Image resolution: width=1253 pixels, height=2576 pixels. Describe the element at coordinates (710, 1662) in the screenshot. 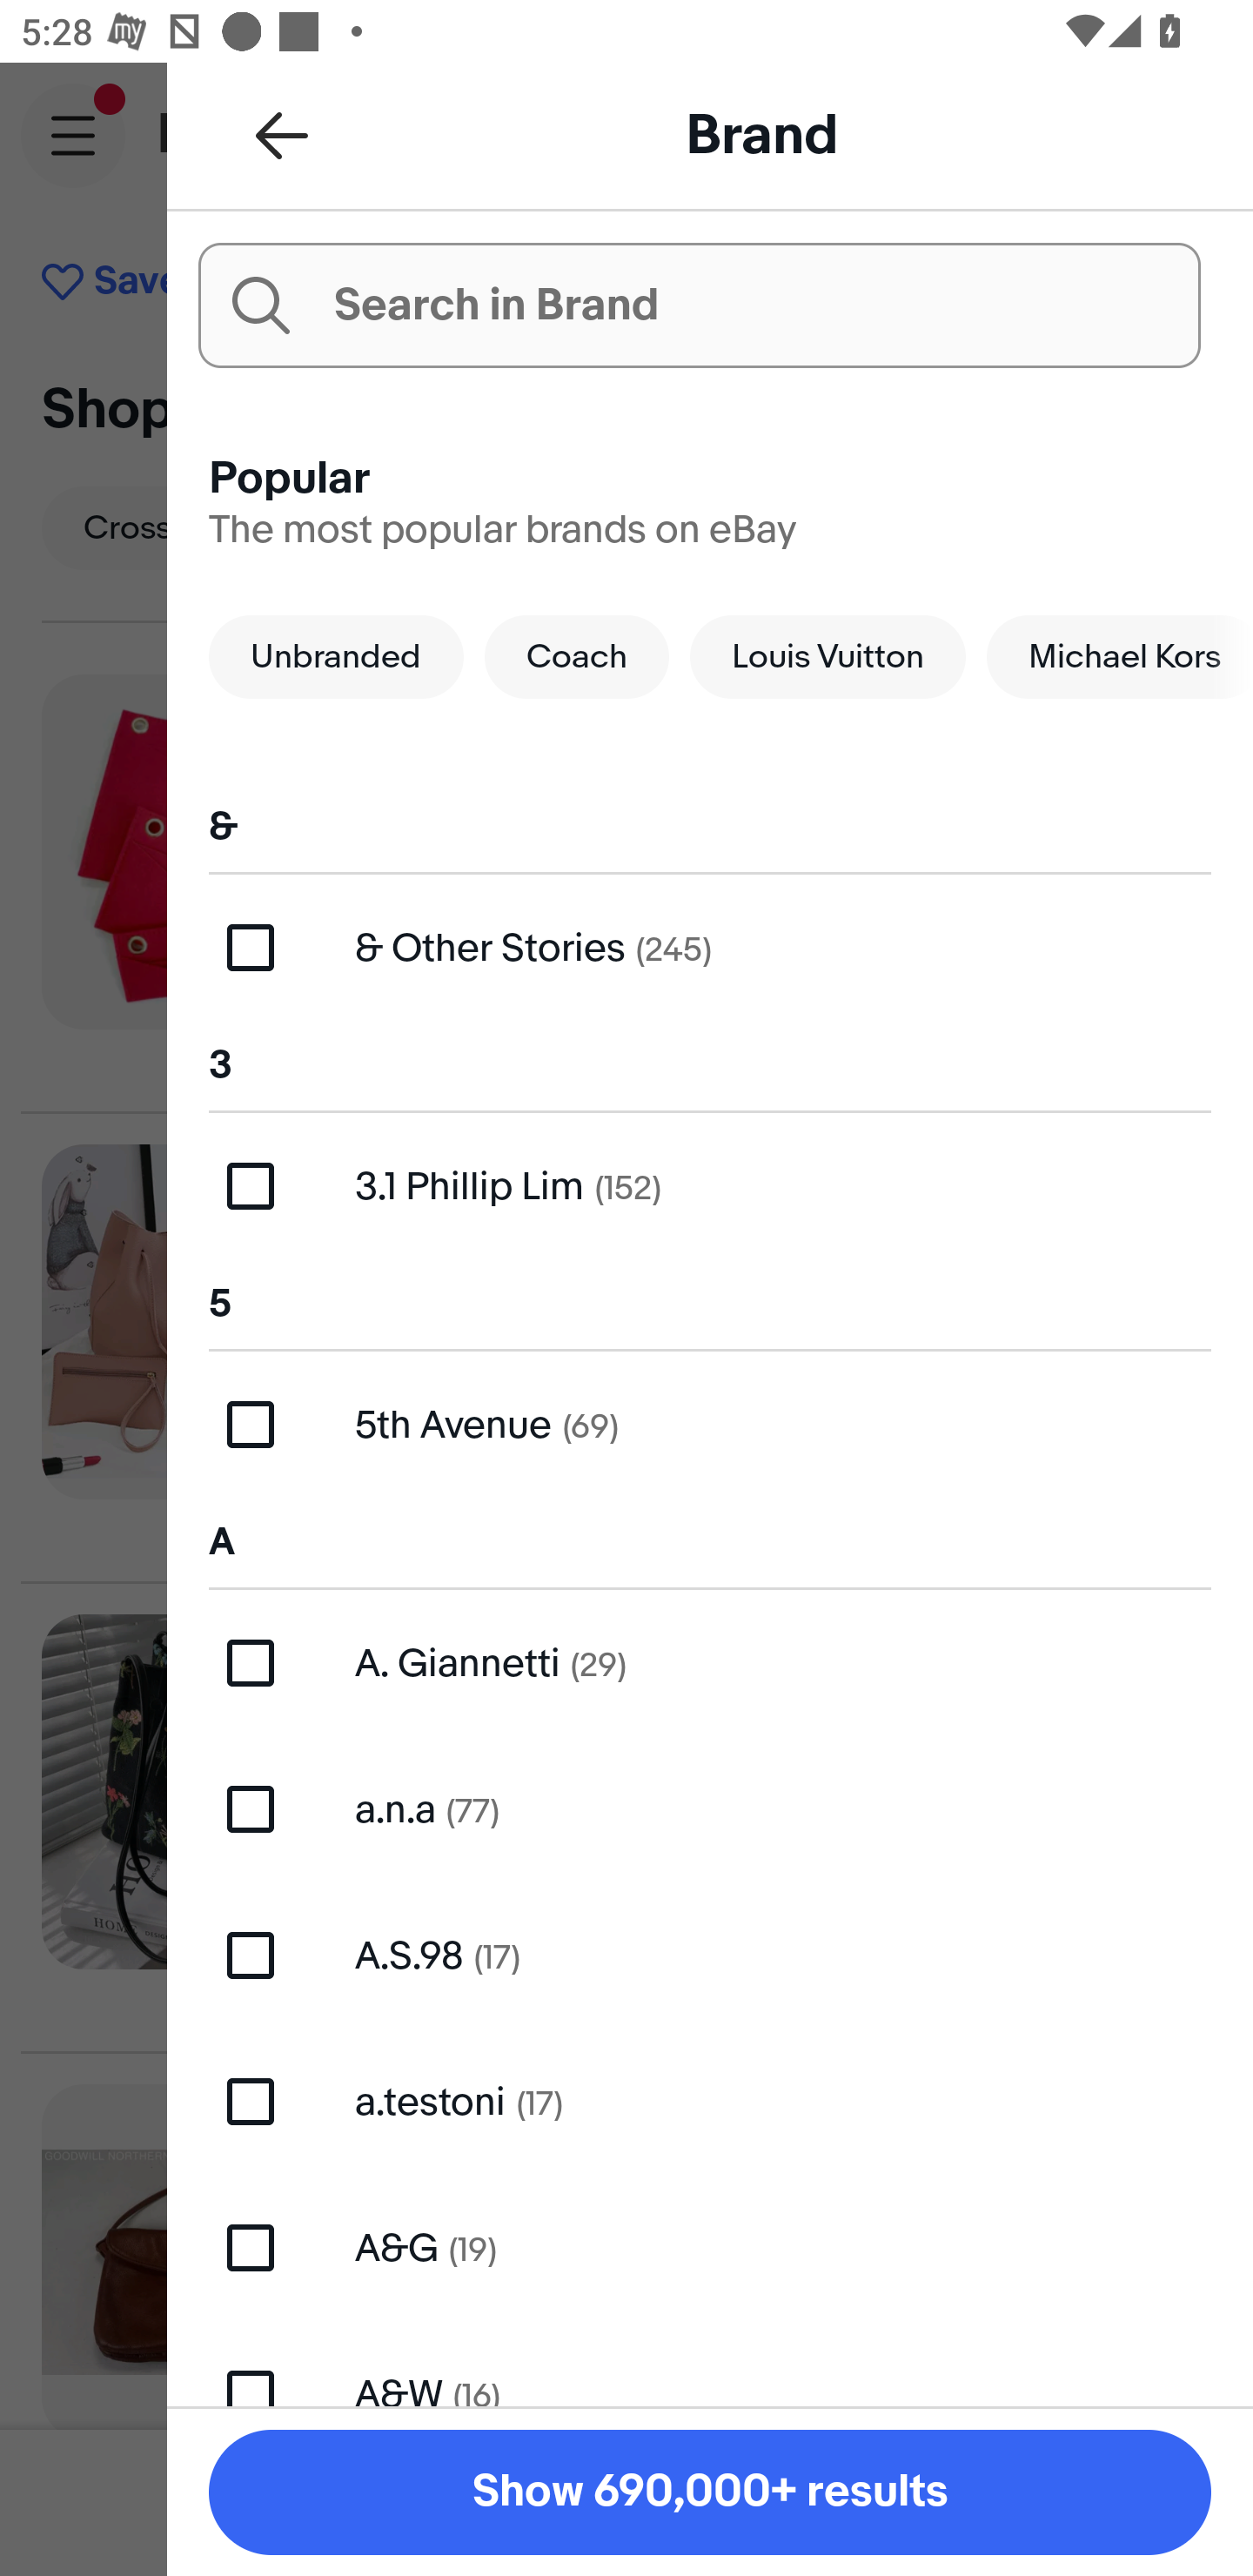

I see `A. Giannetti (29)` at that location.